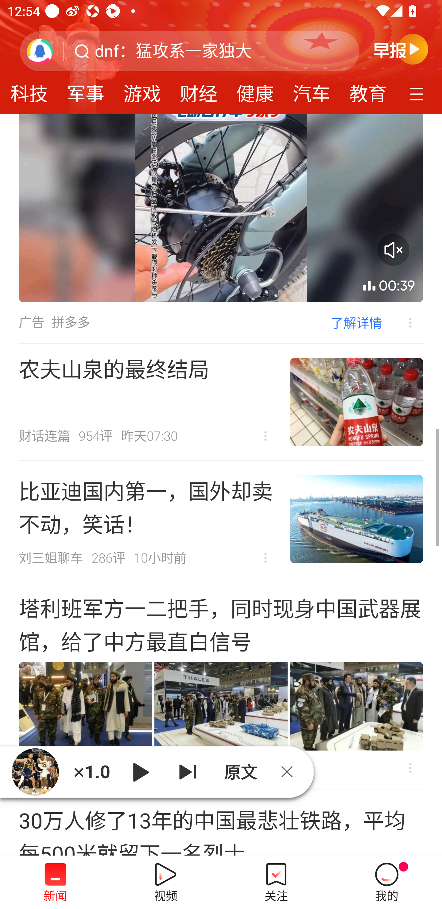 The height and width of the screenshot is (909, 442). What do you see at coordinates (403, 322) in the screenshot?
I see ` 不感兴趣` at bounding box center [403, 322].